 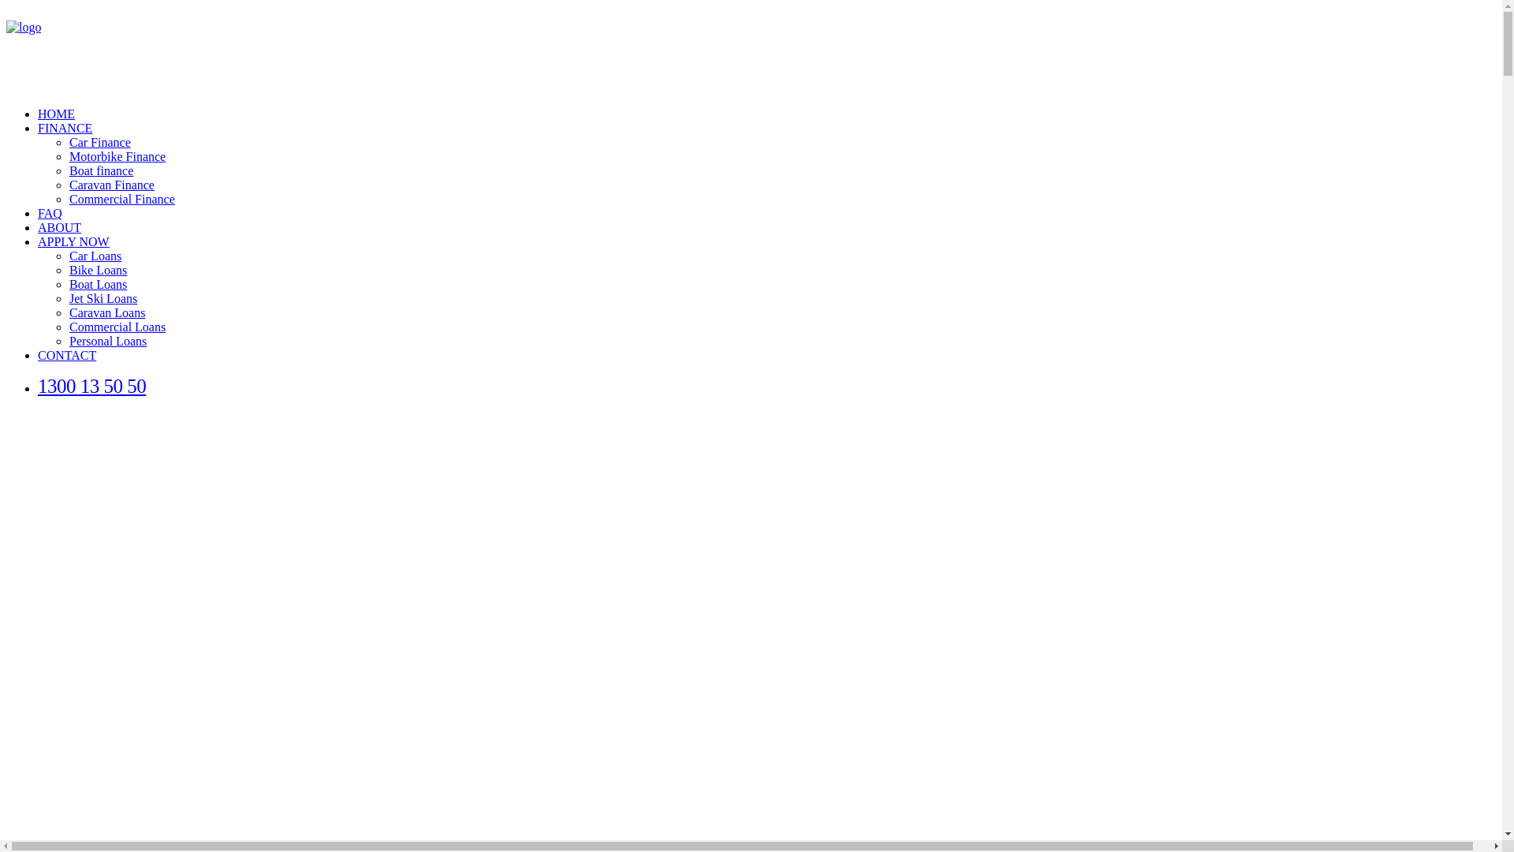 What do you see at coordinates (117, 156) in the screenshot?
I see `Motorbike Finance` at bounding box center [117, 156].